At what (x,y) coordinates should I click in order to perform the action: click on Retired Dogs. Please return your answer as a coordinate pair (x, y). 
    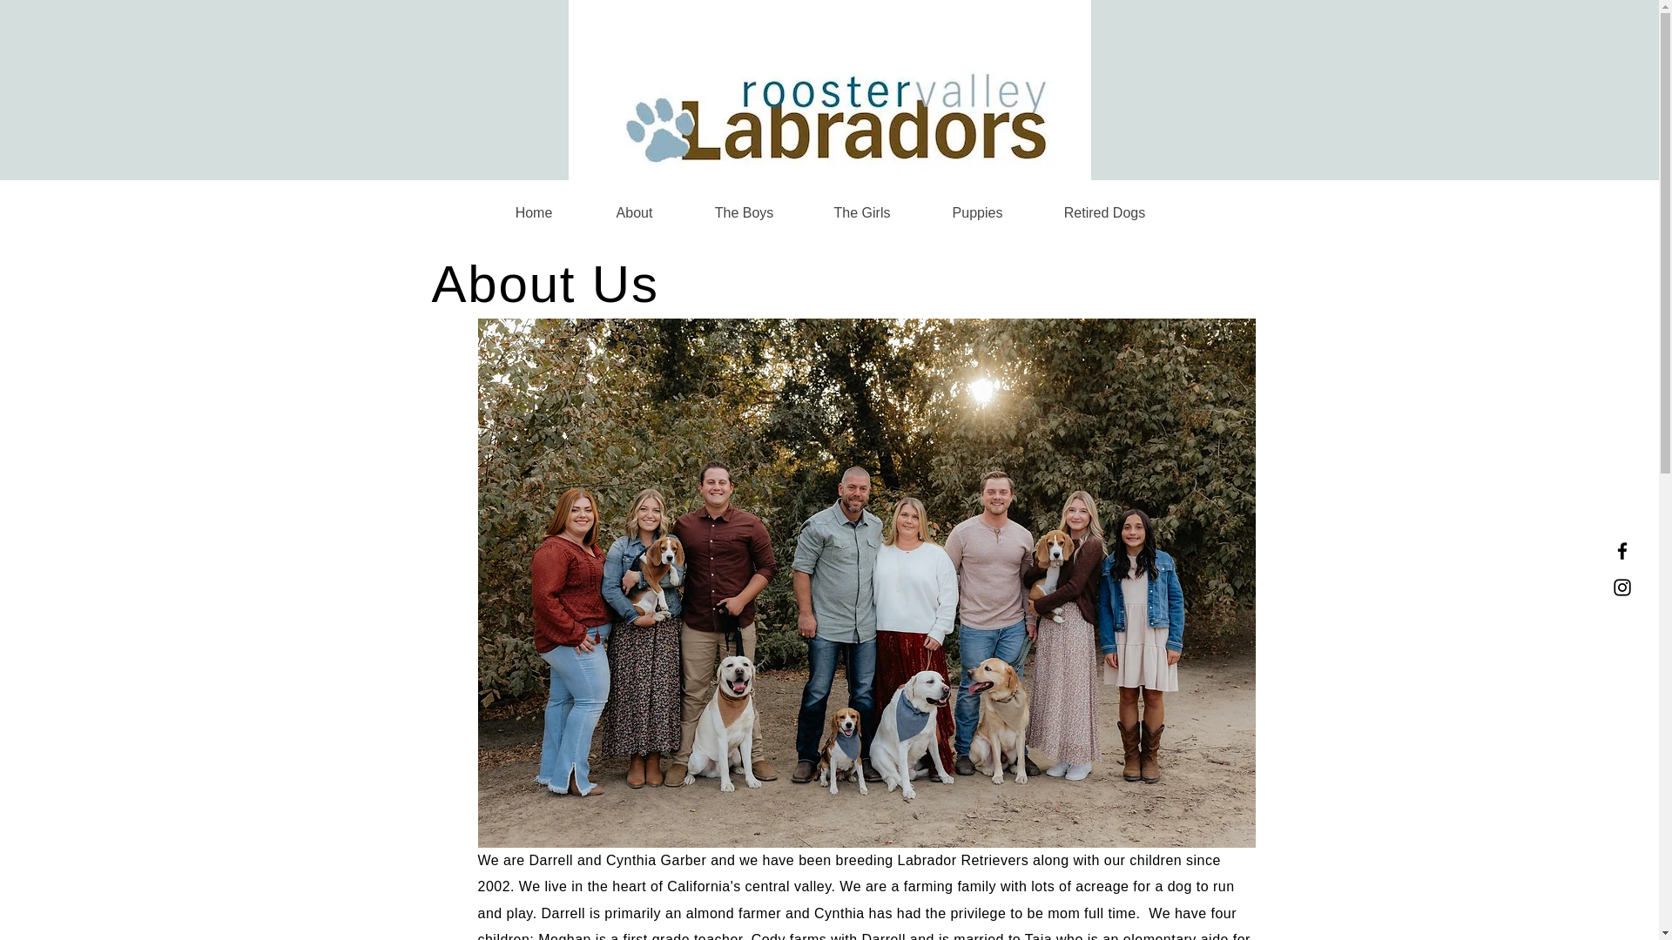
    Looking at the image, I should click on (1104, 212).